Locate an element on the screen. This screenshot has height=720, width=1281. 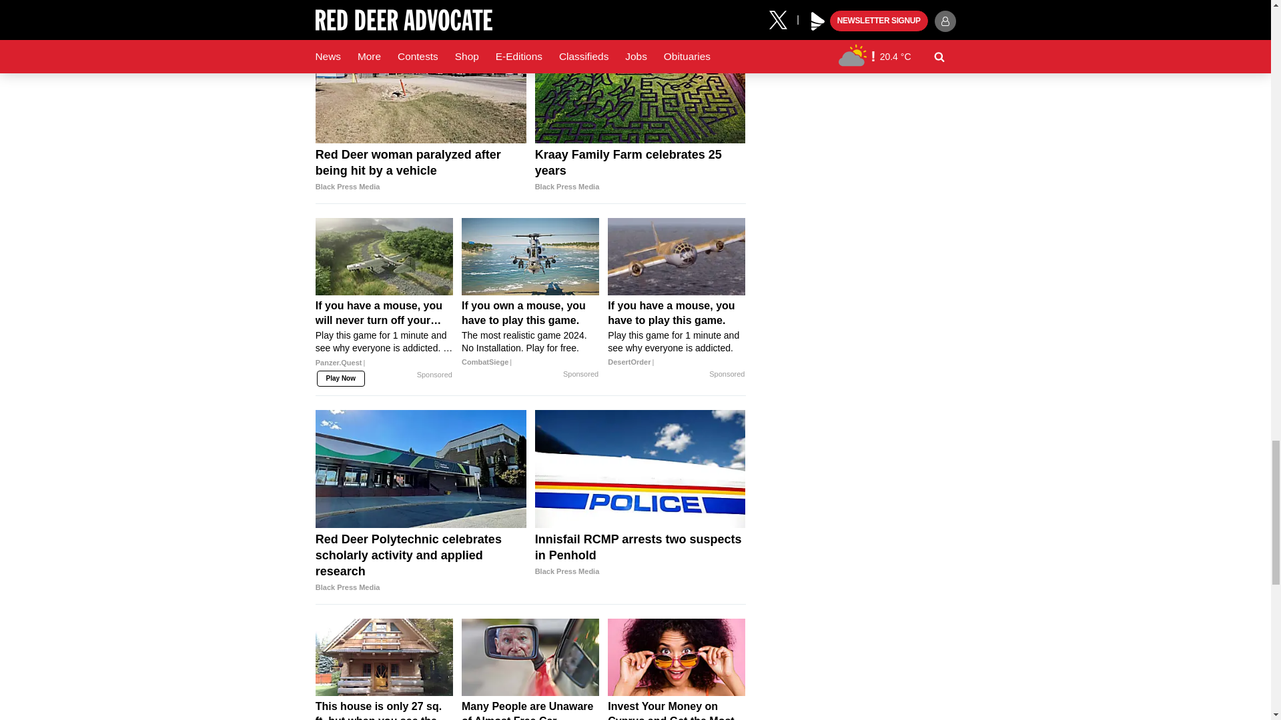
Kraay Family Farm celebrates 25 years is located at coordinates (640, 171).